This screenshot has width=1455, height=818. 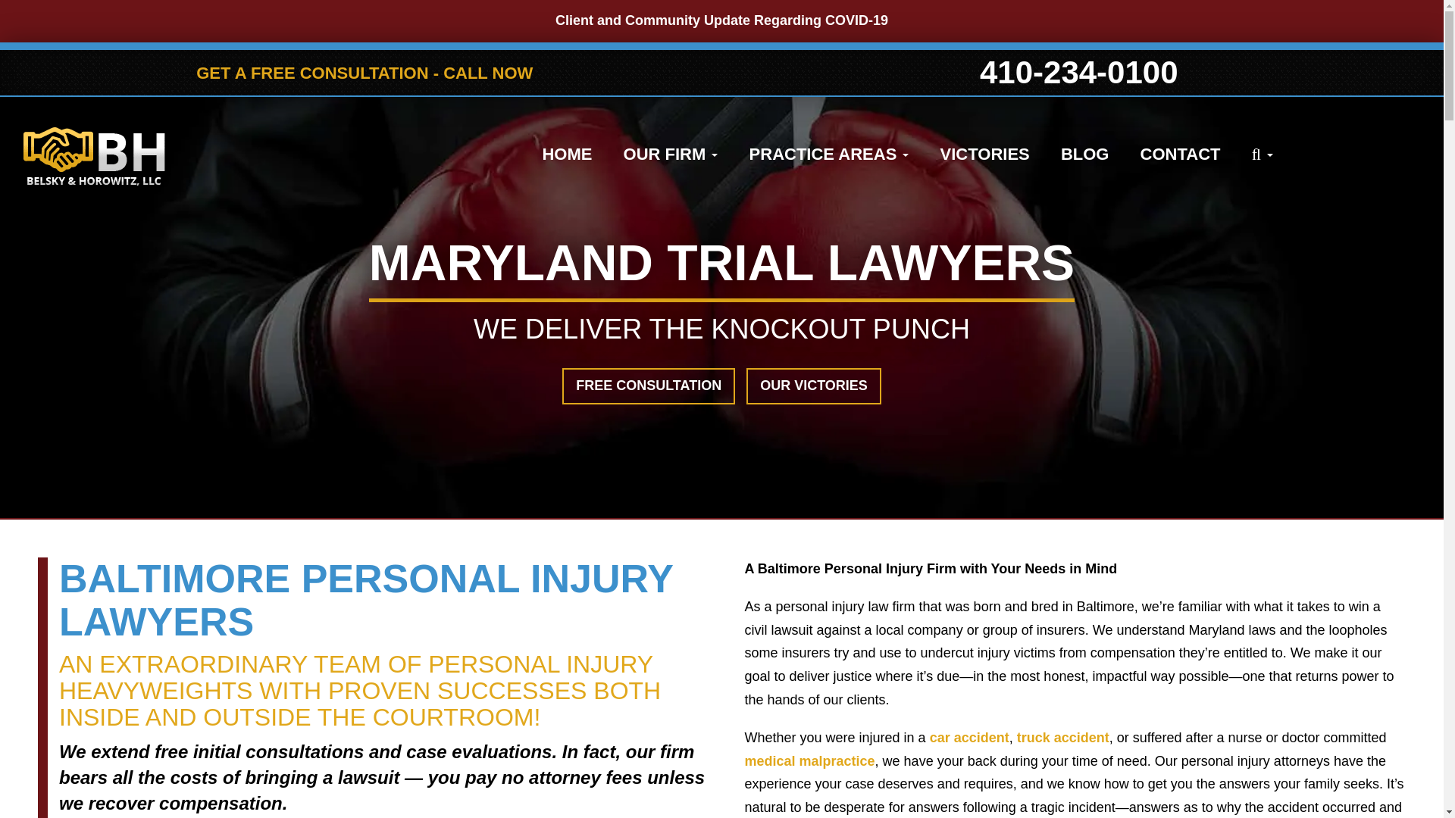 What do you see at coordinates (1062, 738) in the screenshot?
I see `truck accident` at bounding box center [1062, 738].